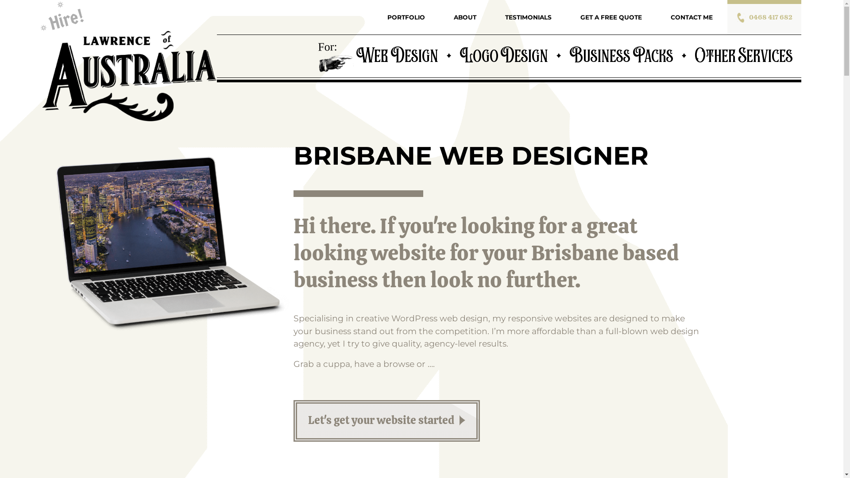  What do you see at coordinates (387, 420) in the screenshot?
I see `Let's get your website started` at bounding box center [387, 420].